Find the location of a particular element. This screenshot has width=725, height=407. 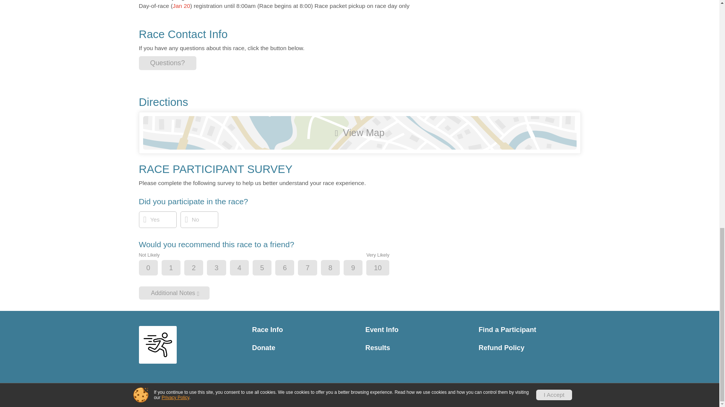

6 is located at coordinates (291, 268).